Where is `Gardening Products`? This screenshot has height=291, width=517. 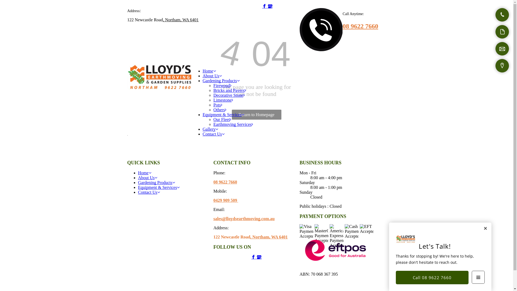 Gardening Products is located at coordinates (221, 81).